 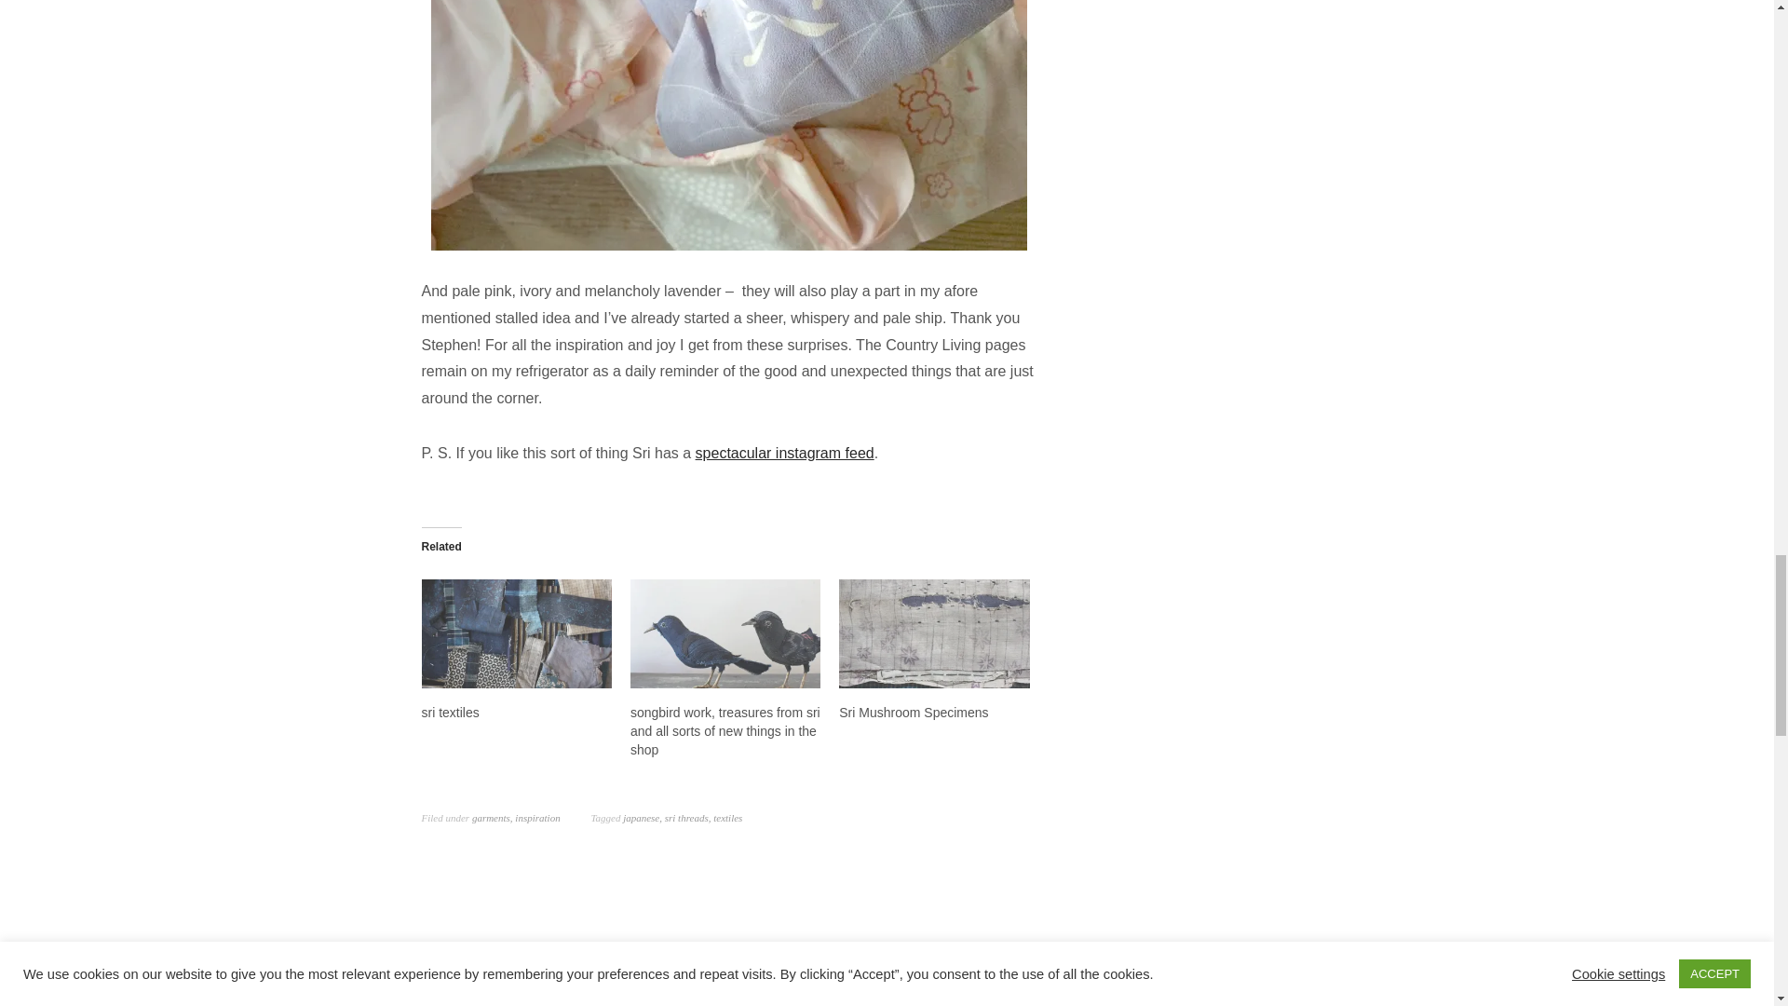 What do you see at coordinates (516, 633) in the screenshot?
I see `sri textiles` at bounding box center [516, 633].